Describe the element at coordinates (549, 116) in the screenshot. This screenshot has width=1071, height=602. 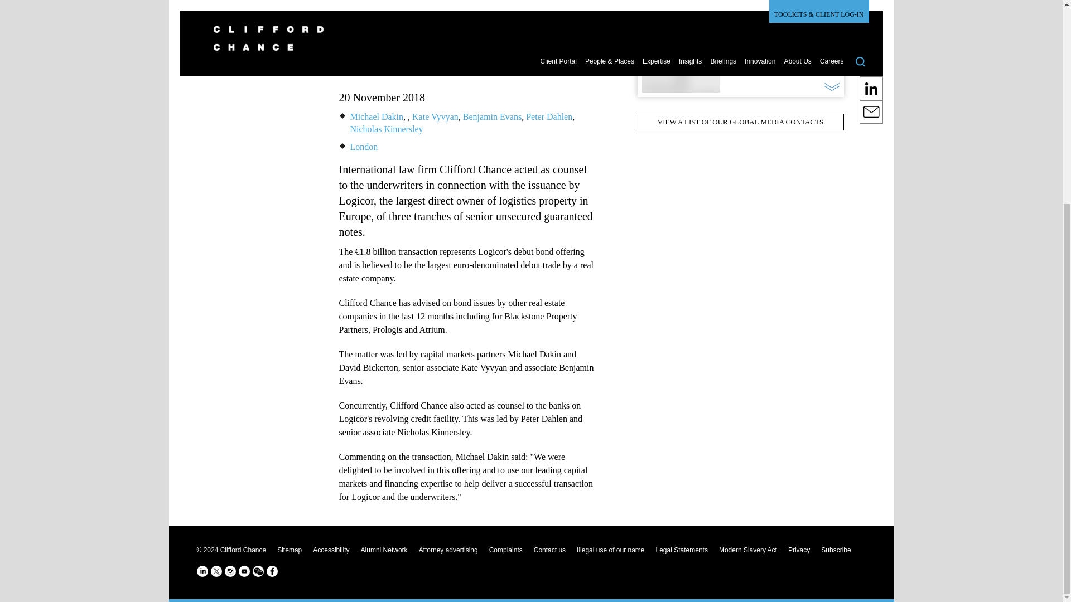
I see `Peter Dahlen` at that location.